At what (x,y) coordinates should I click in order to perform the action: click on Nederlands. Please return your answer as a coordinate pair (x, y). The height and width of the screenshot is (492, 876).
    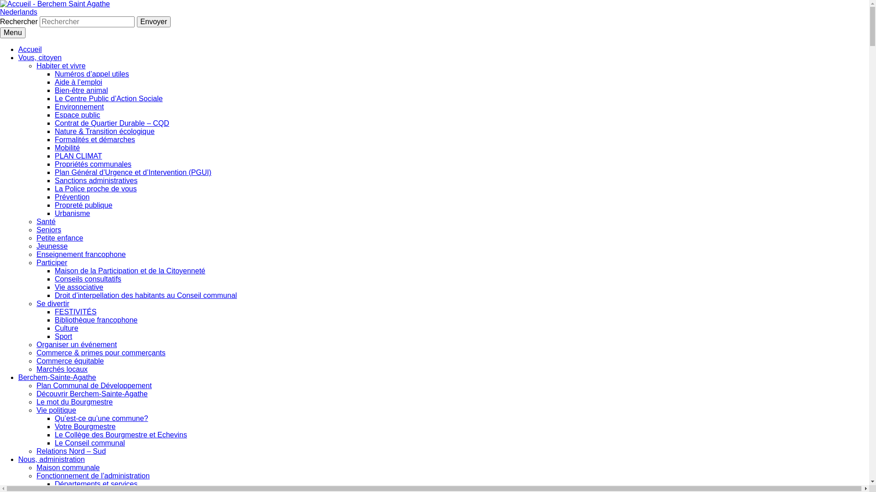
    Looking at the image, I should click on (19, 12).